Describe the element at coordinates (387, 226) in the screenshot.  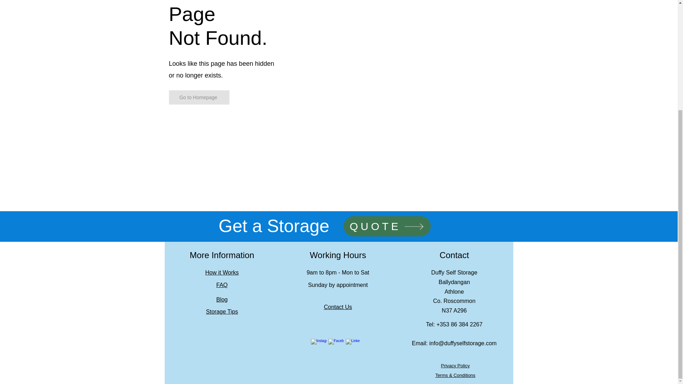
I see `QUOTE` at that location.